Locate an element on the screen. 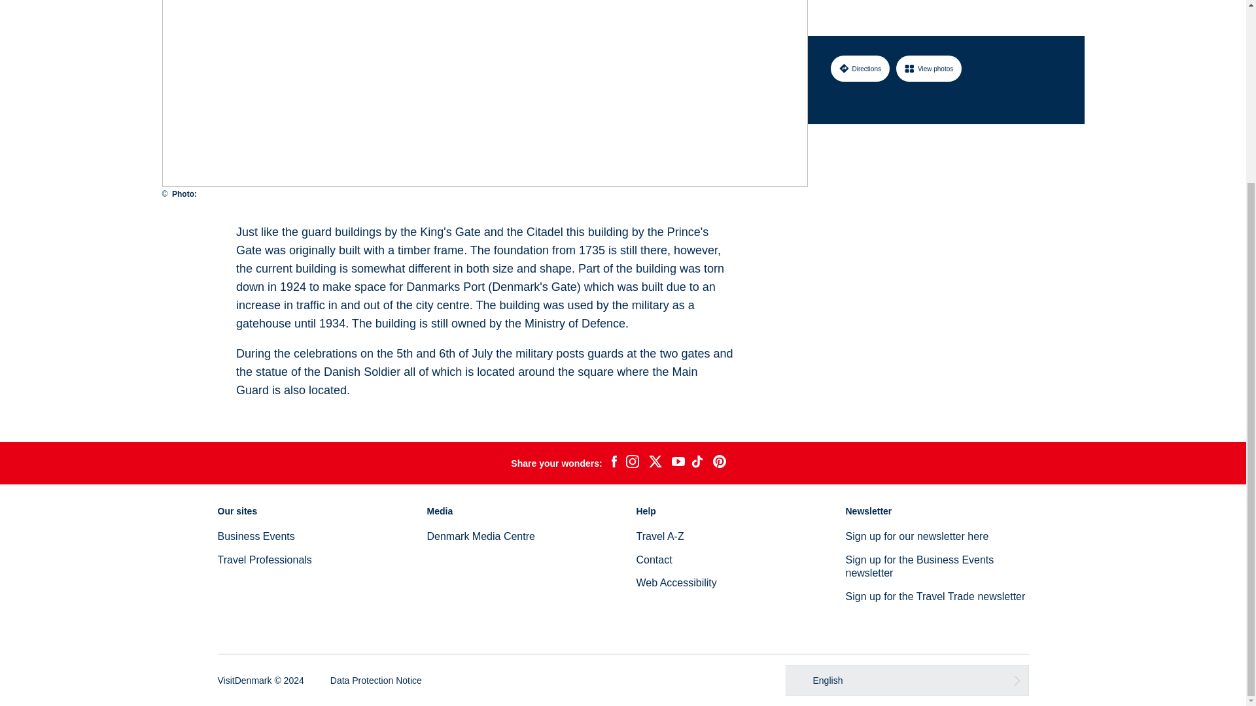 This screenshot has height=706, width=1256. Sign up for our newsletter here is located at coordinates (917, 536).